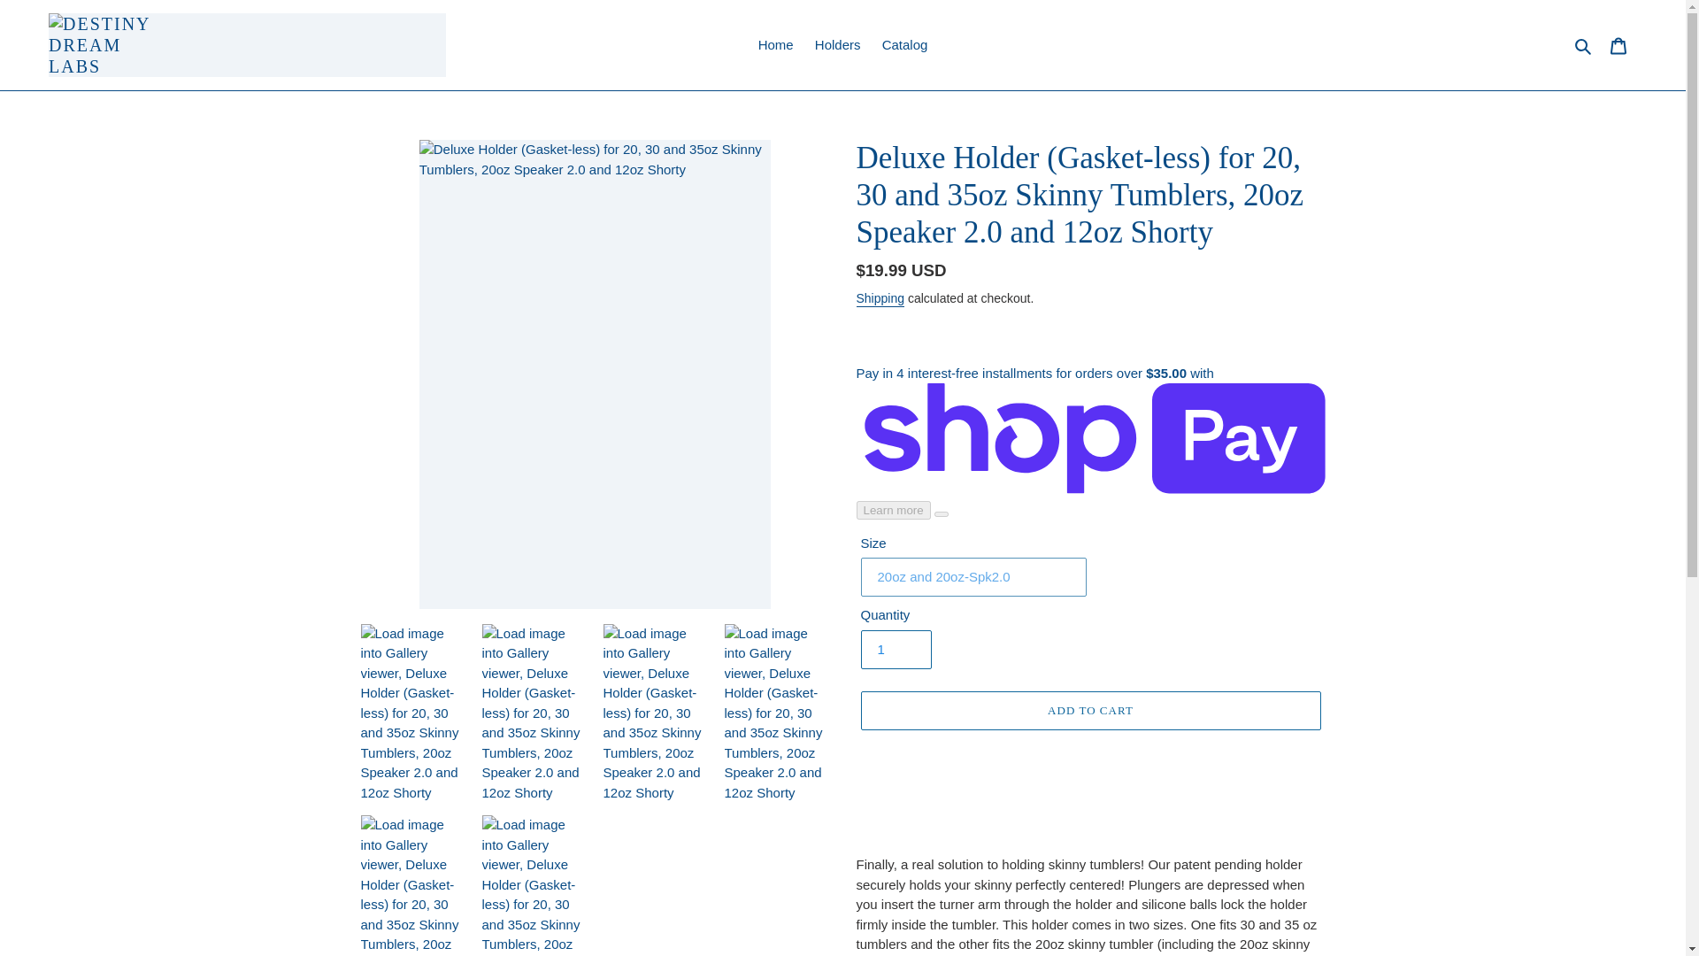  Describe the element at coordinates (1089, 710) in the screenshot. I see `ADD TO CART` at that location.